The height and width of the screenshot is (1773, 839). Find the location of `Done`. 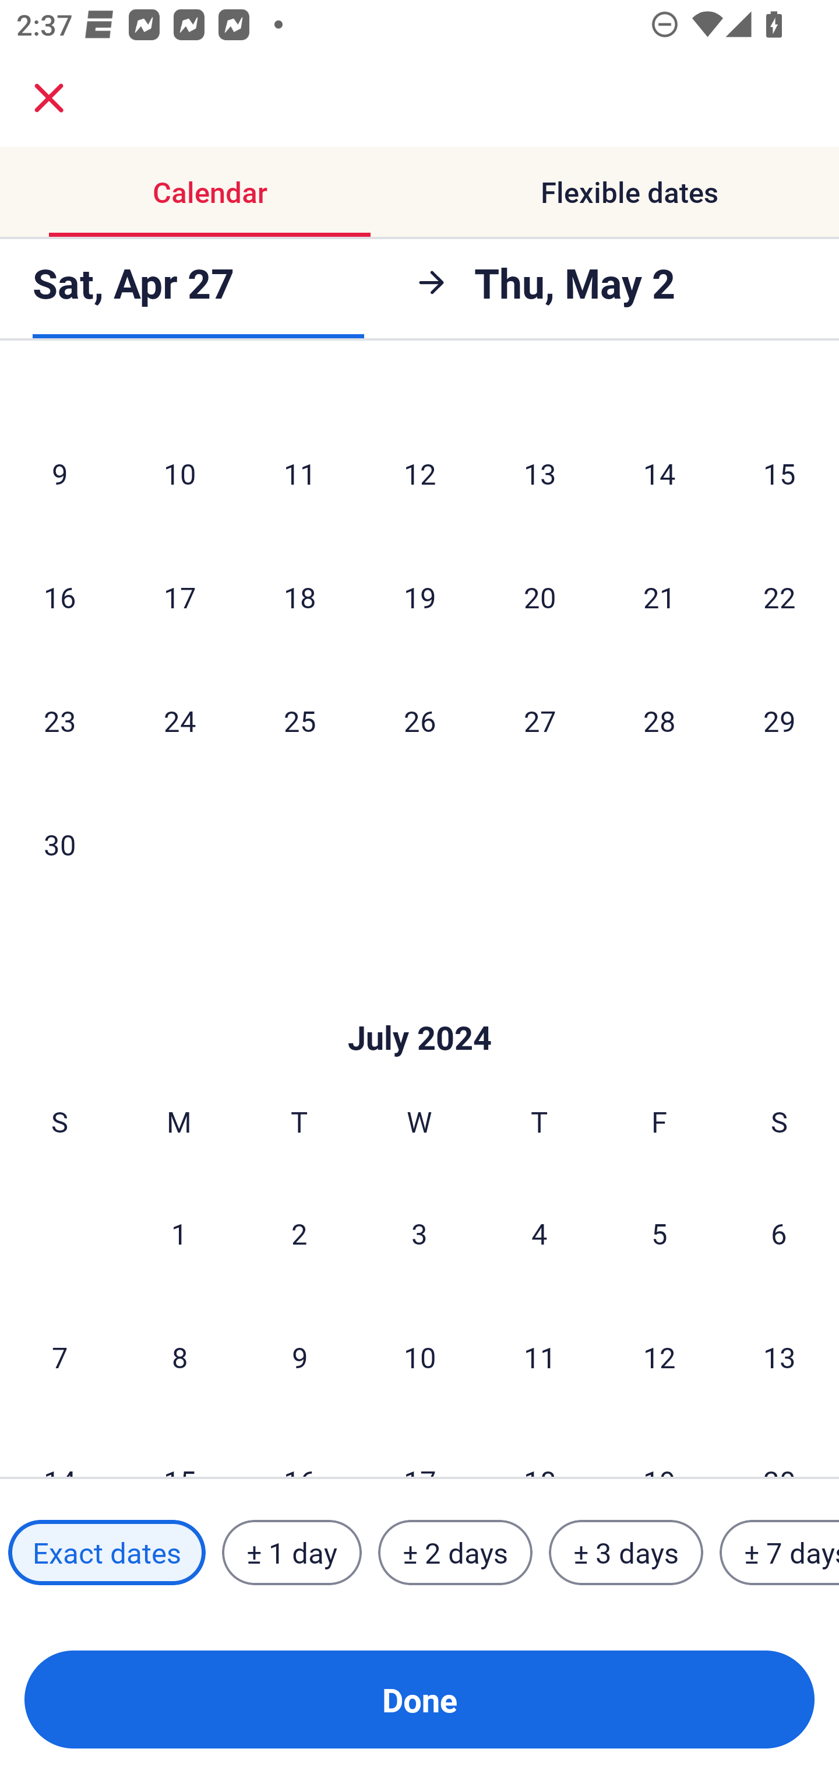

Done is located at coordinates (419, 1700).